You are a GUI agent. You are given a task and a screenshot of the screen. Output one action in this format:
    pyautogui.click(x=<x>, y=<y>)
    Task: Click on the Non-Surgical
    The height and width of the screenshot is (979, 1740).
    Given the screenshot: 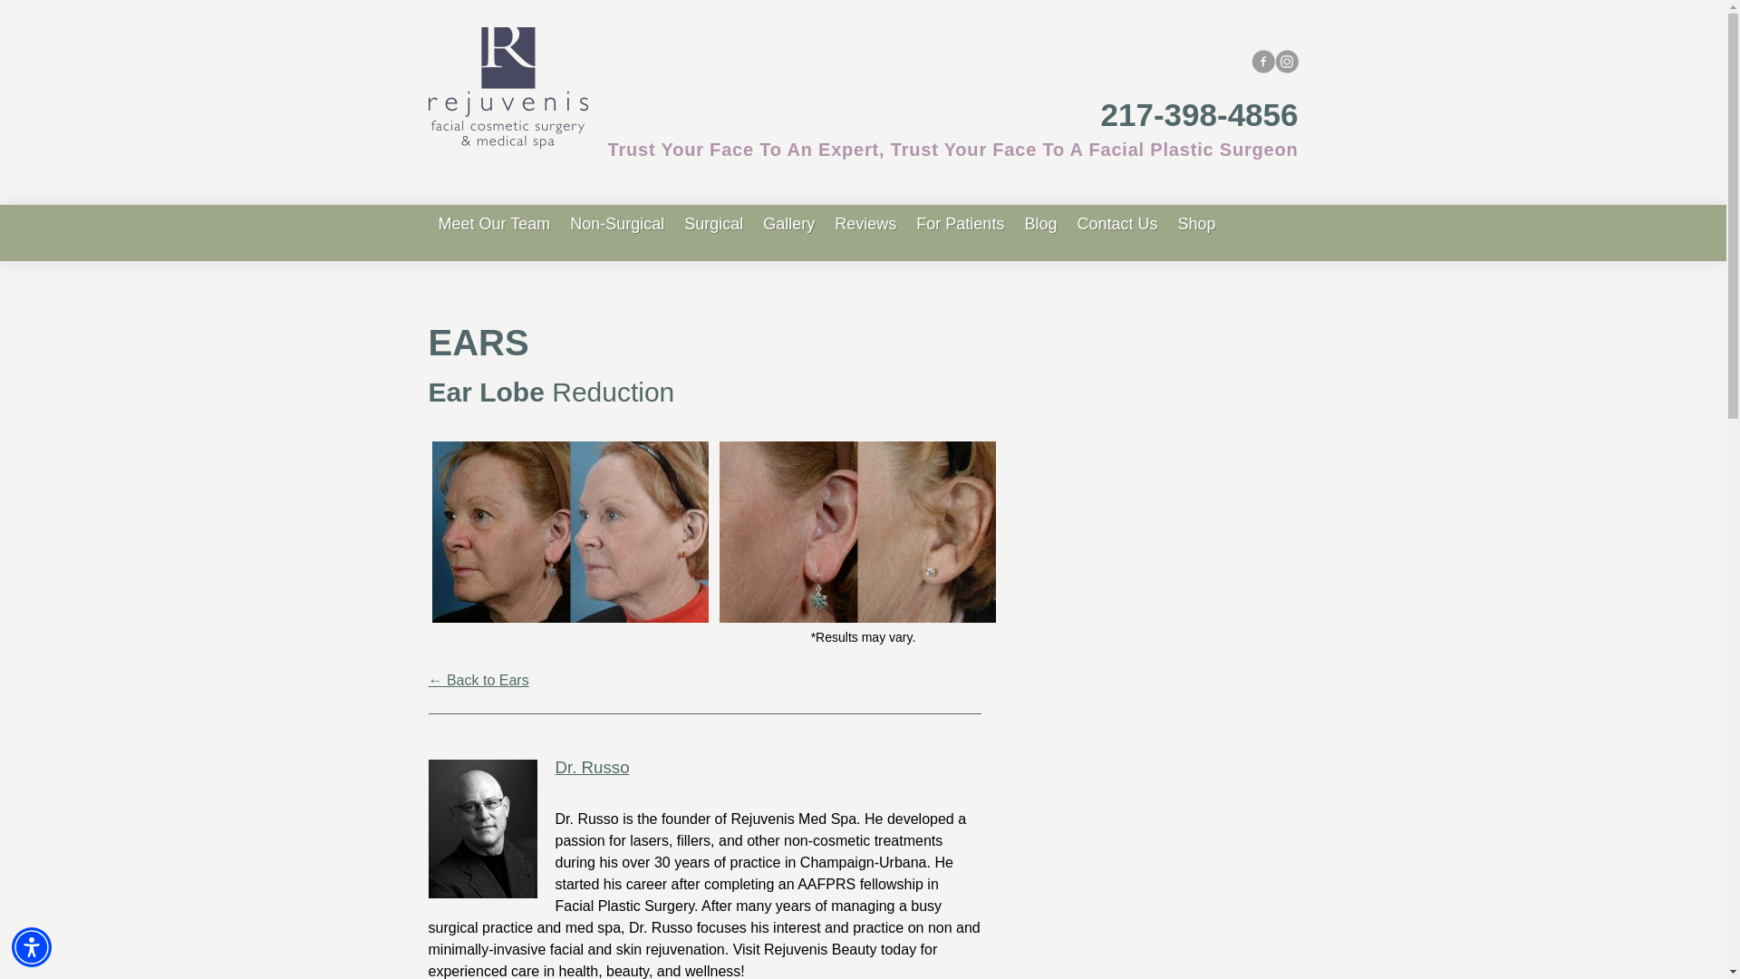 What is the action you would take?
    pyautogui.click(x=617, y=223)
    